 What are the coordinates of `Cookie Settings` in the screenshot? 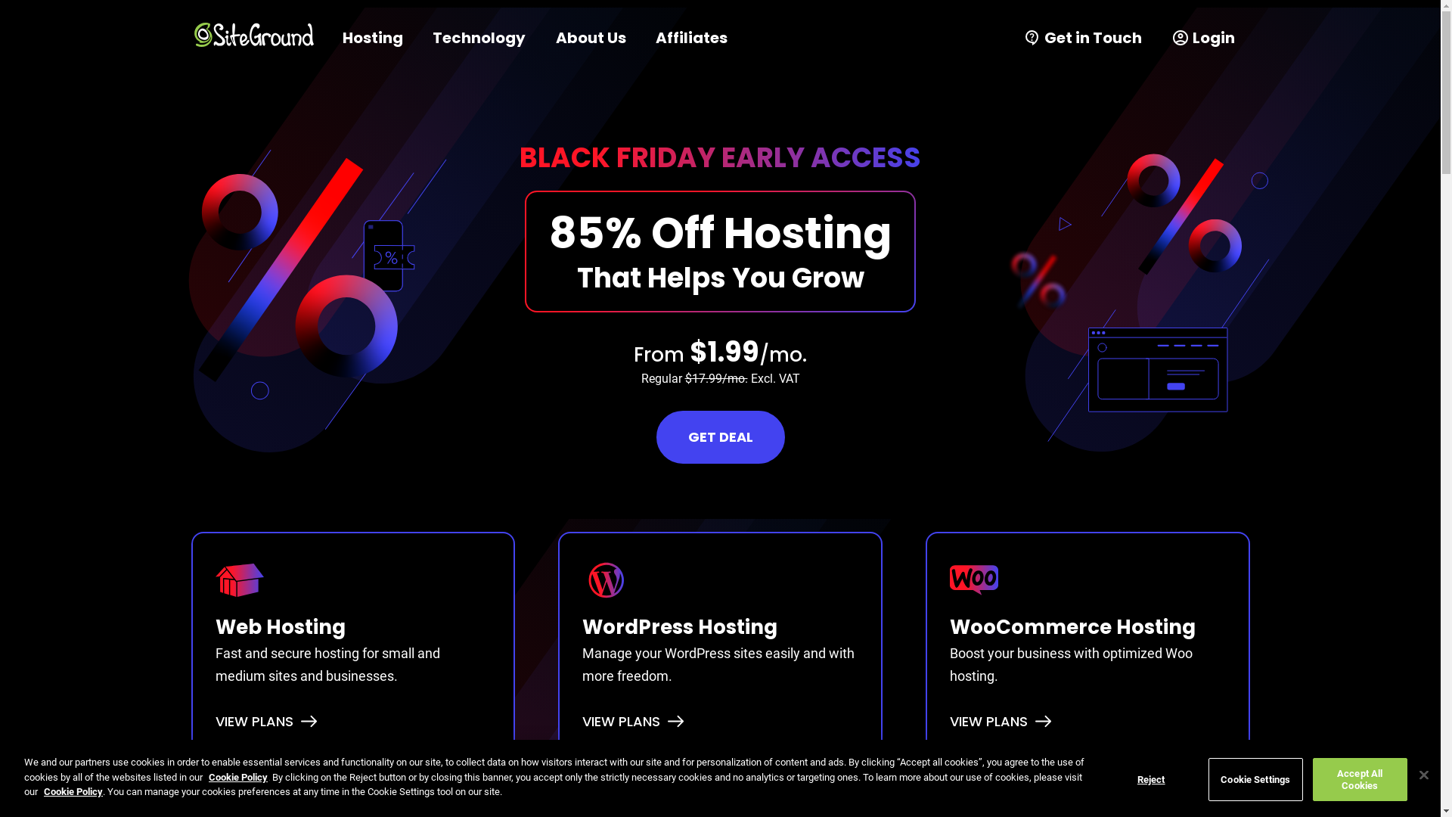 It's located at (1255, 779).